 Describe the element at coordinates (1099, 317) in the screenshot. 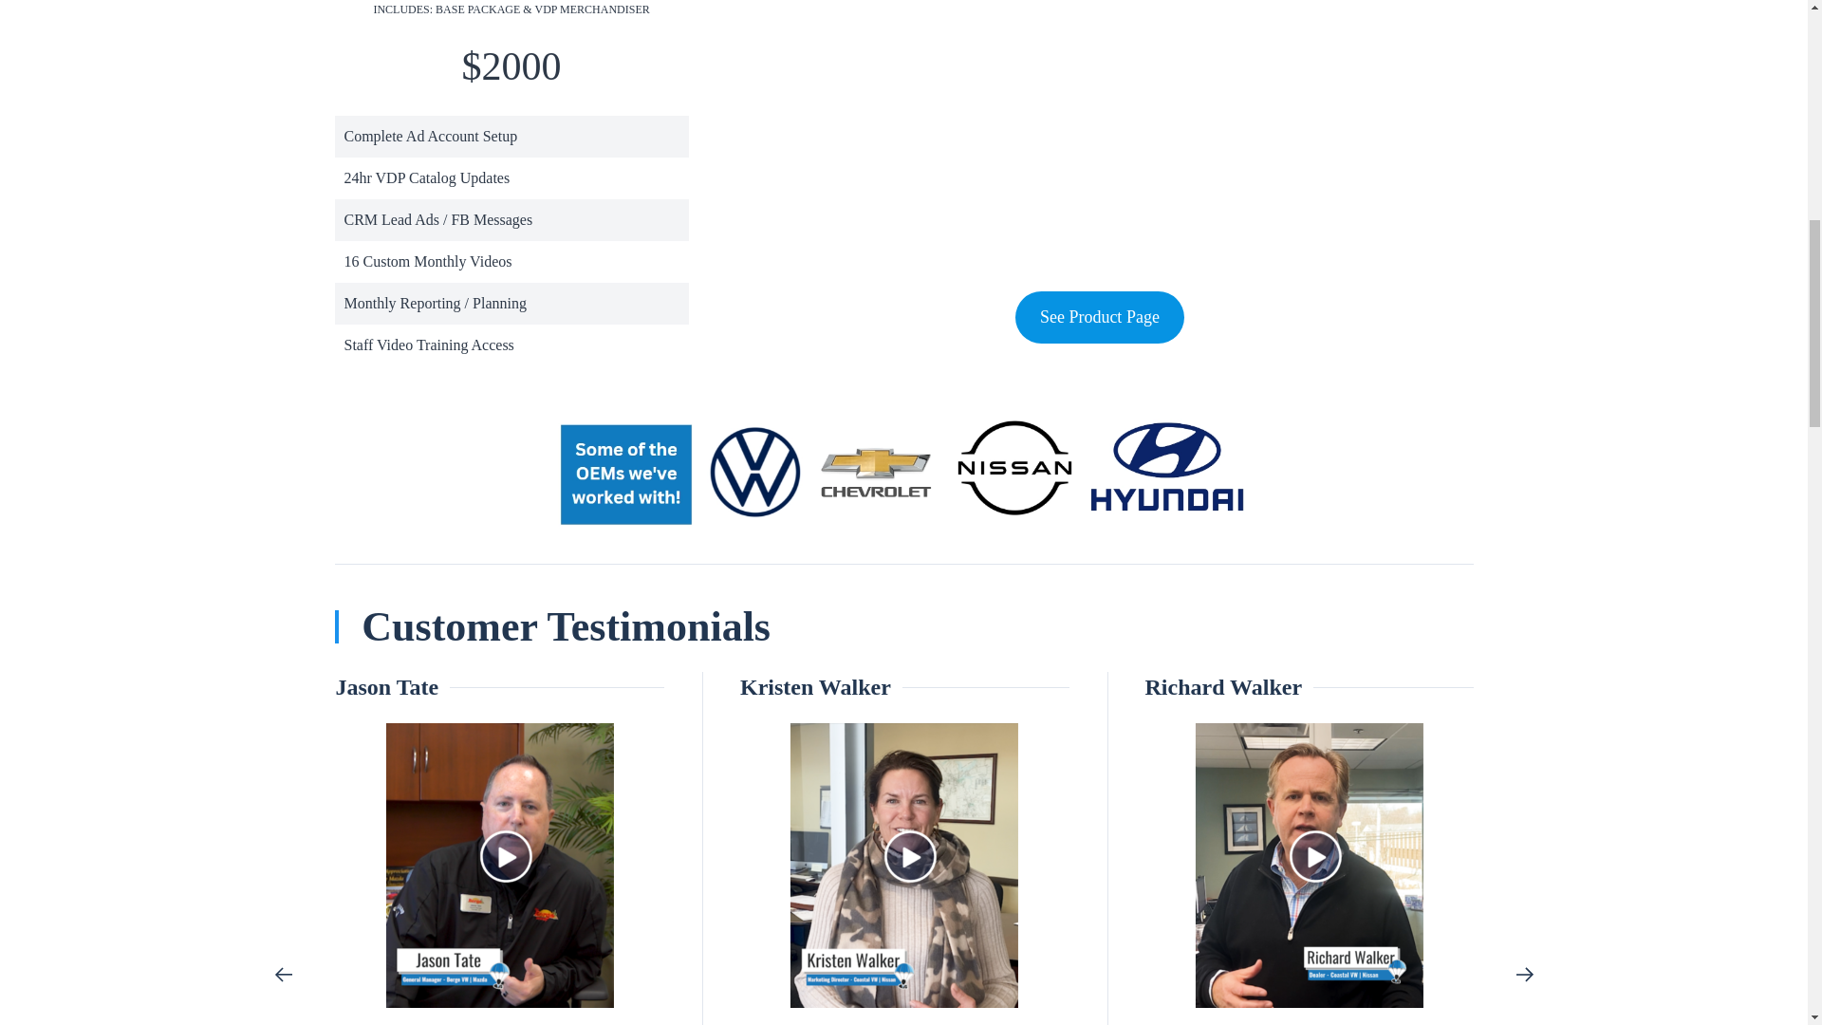

I see `See Product Page` at that location.